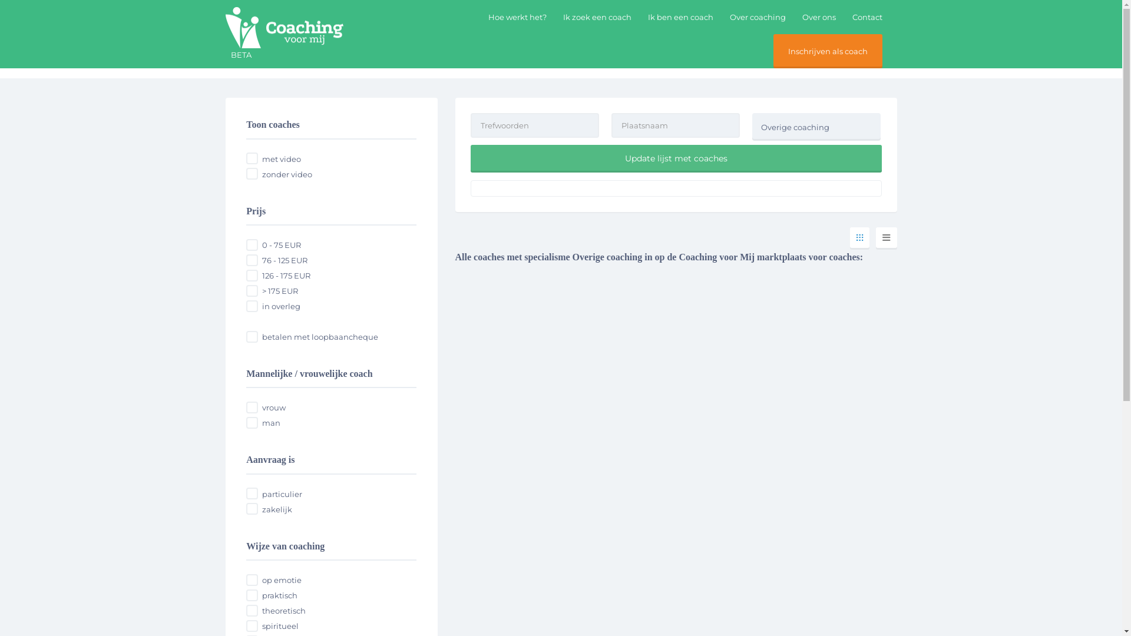 The width and height of the screenshot is (1131, 636). What do you see at coordinates (252, 423) in the screenshot?
I see `male` at bounding box center [252, 423].